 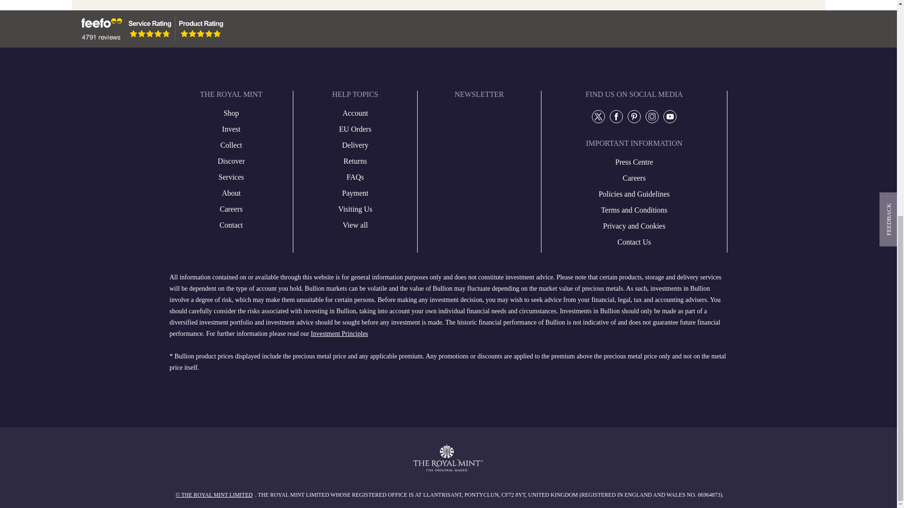 What do you see at coordinates (355, 129) in the screenshot?
I see `Orders to the European Union` at bounding box center [355, 129].